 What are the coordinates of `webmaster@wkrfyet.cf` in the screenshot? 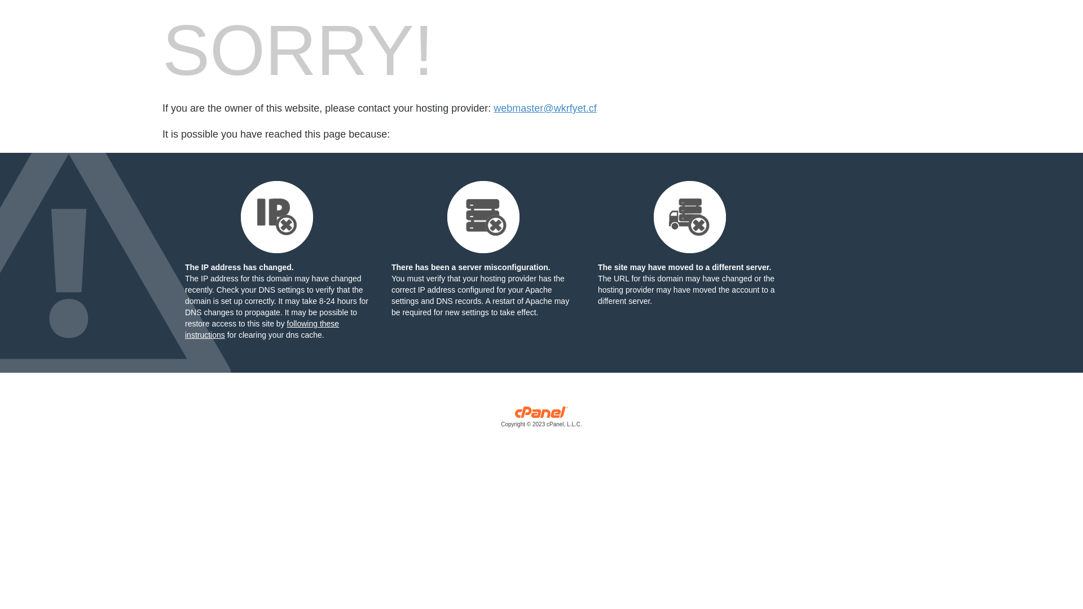 It's located at (545, 108).